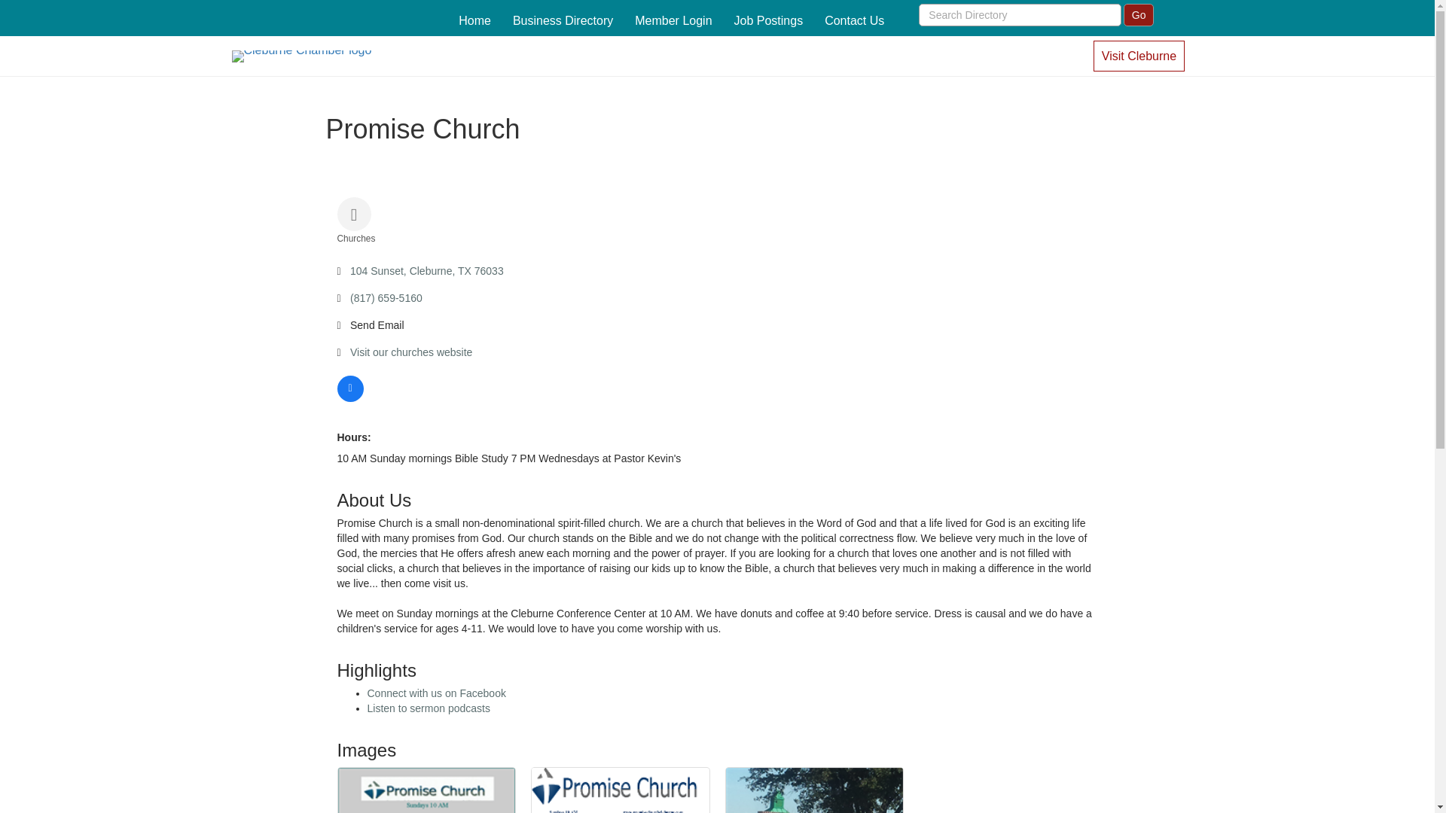 This screenshot has height=813, width=1446. What do you see at coordinates (474, 21) in the screenshot?
I see `Home` at bounding box center [474, 21].